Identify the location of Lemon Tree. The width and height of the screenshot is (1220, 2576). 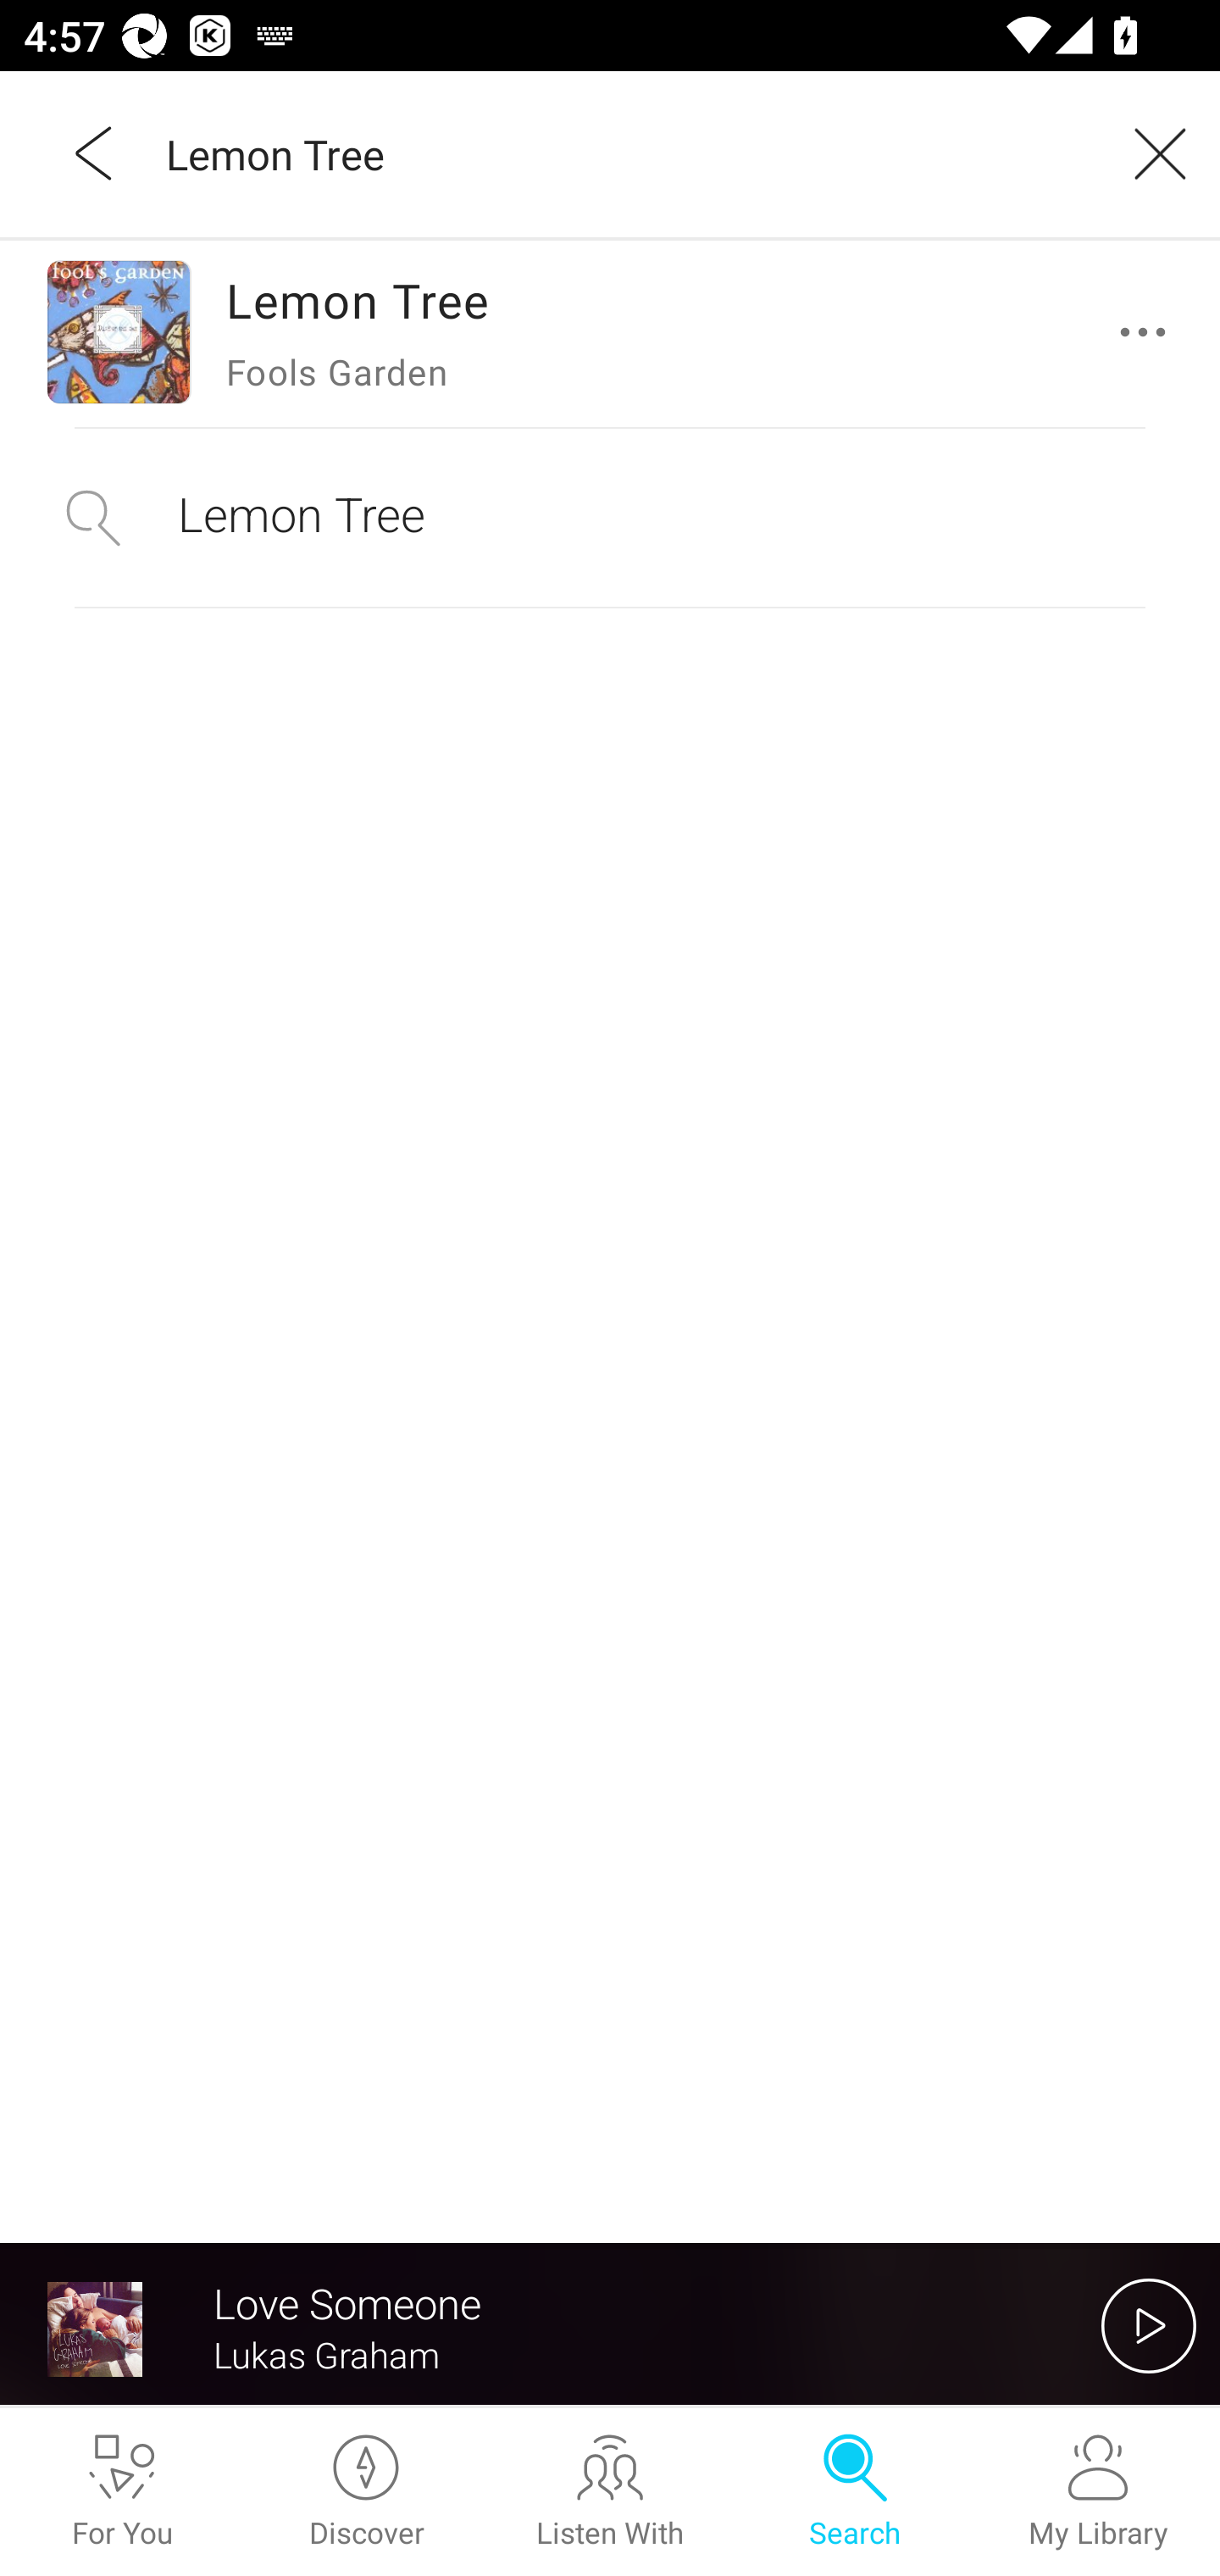
(622, 153).